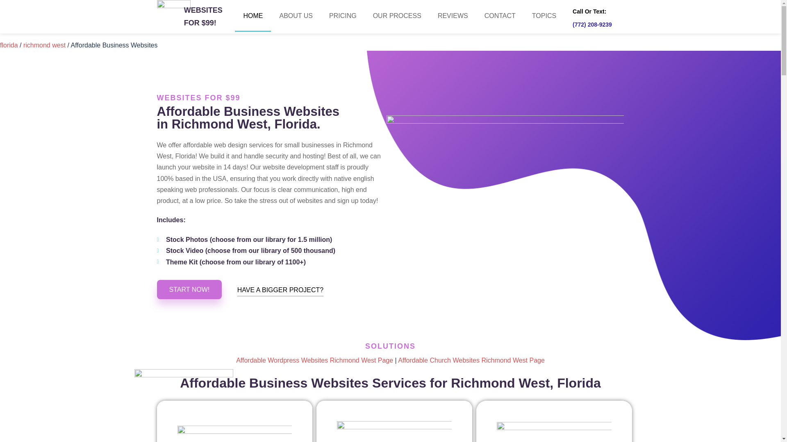 The image size is (787, 442). Describe the element at coordinates (9, 45) in the screenshot. I see `florida` at that location.